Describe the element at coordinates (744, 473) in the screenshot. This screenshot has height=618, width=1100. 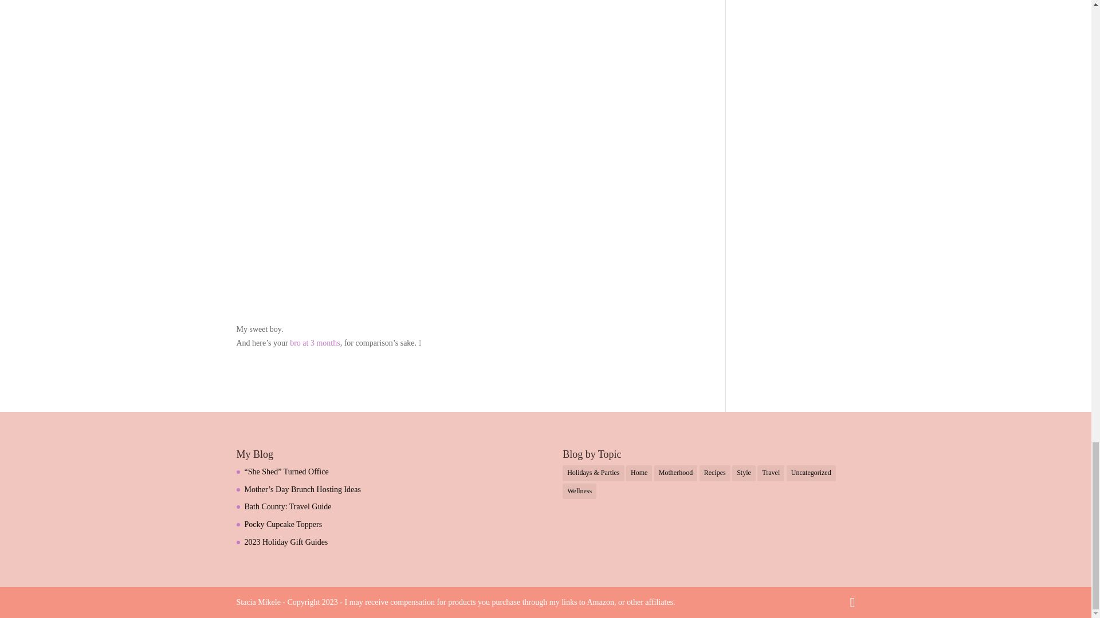
I see `Style` at that location.